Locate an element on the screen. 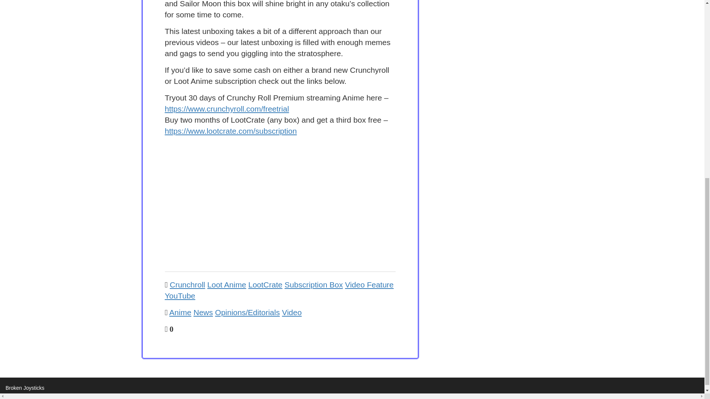 The height and width of the screenshot is (399, 710). Video Feature is located at coordinates (369, 284).